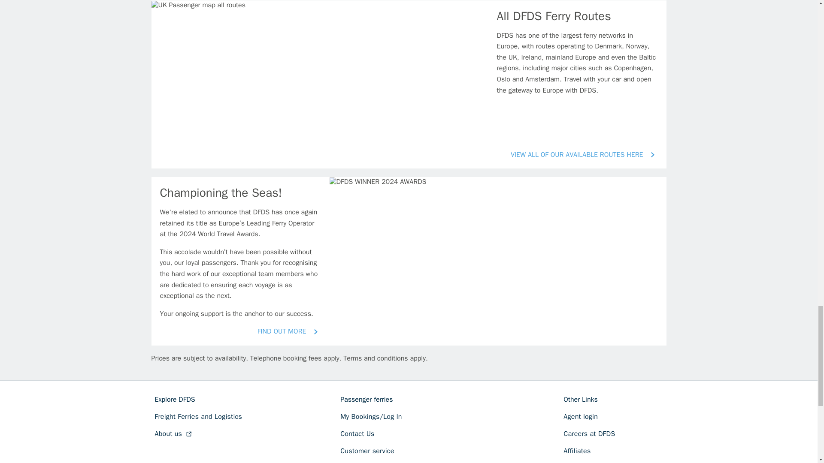 This screenshot has height=463, width=824. What do you see at coordinates (377, 182) in the screenshot?
I see `DFDS WINNER 2024 AWARDS` at bounding box center [377, 182].